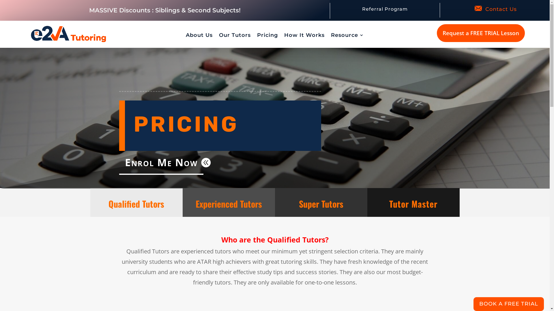 This screenshot has width=554, height=311. I want to click on Referral Program, so click(385, 9).